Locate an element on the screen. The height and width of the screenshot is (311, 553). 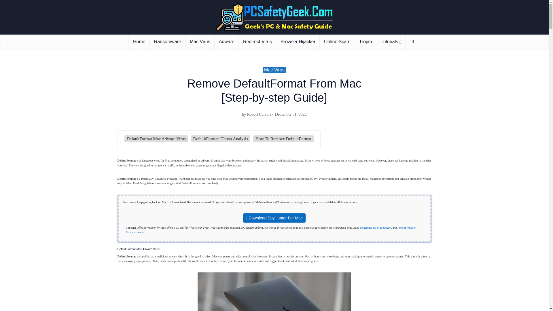
DefaultFormat: Threat Analysis is located at coordinates (221, 139).